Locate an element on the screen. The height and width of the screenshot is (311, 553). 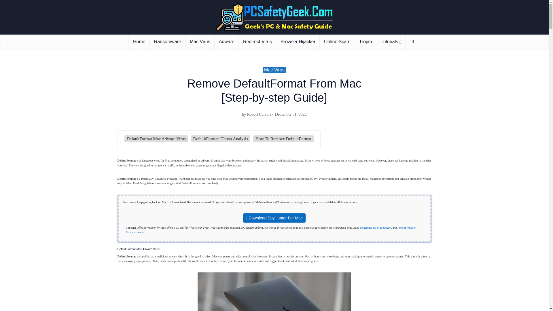
DefaultFormat: Threat Analysis is located at coordinates (221, 139).